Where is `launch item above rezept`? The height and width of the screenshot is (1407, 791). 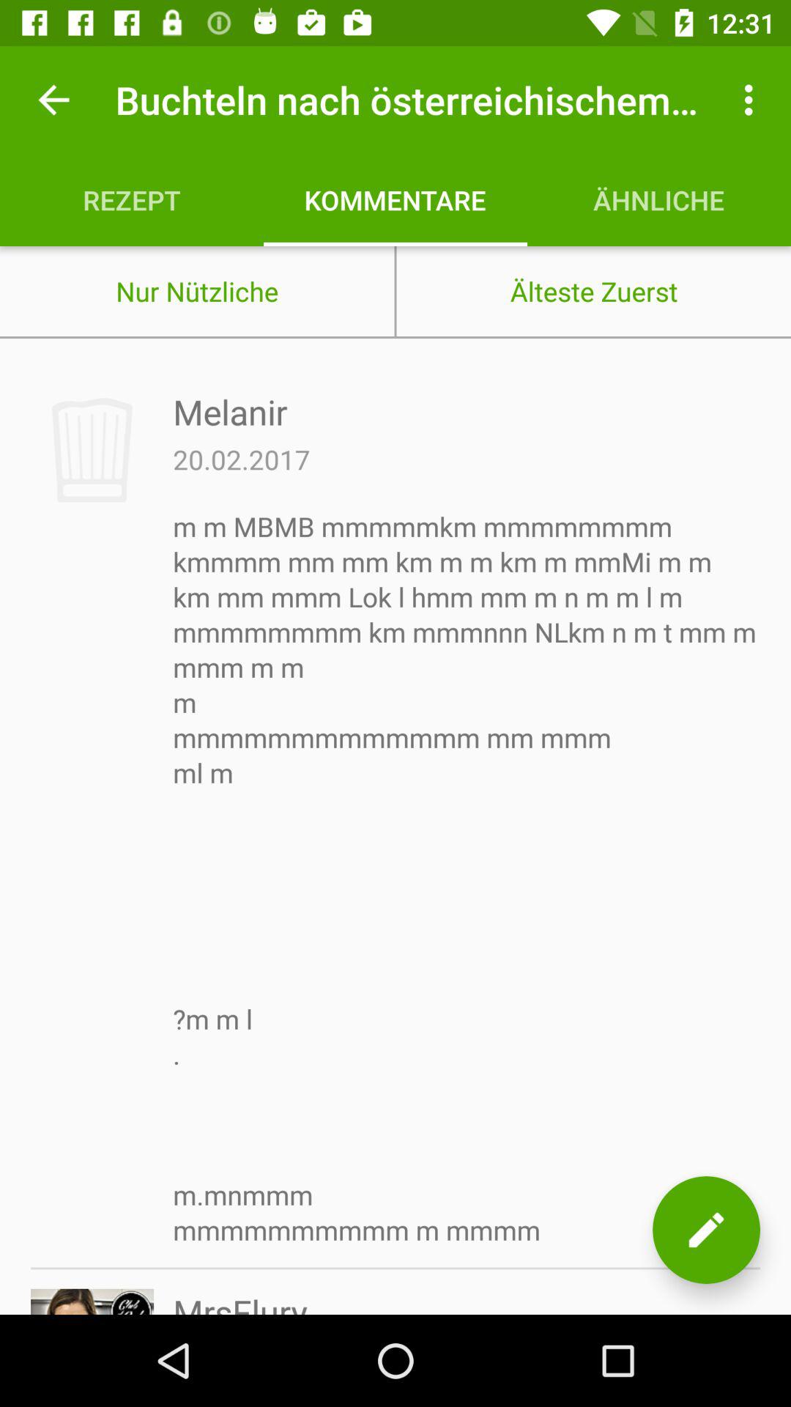
launch item above rezept is located at coordinates (53, 100).